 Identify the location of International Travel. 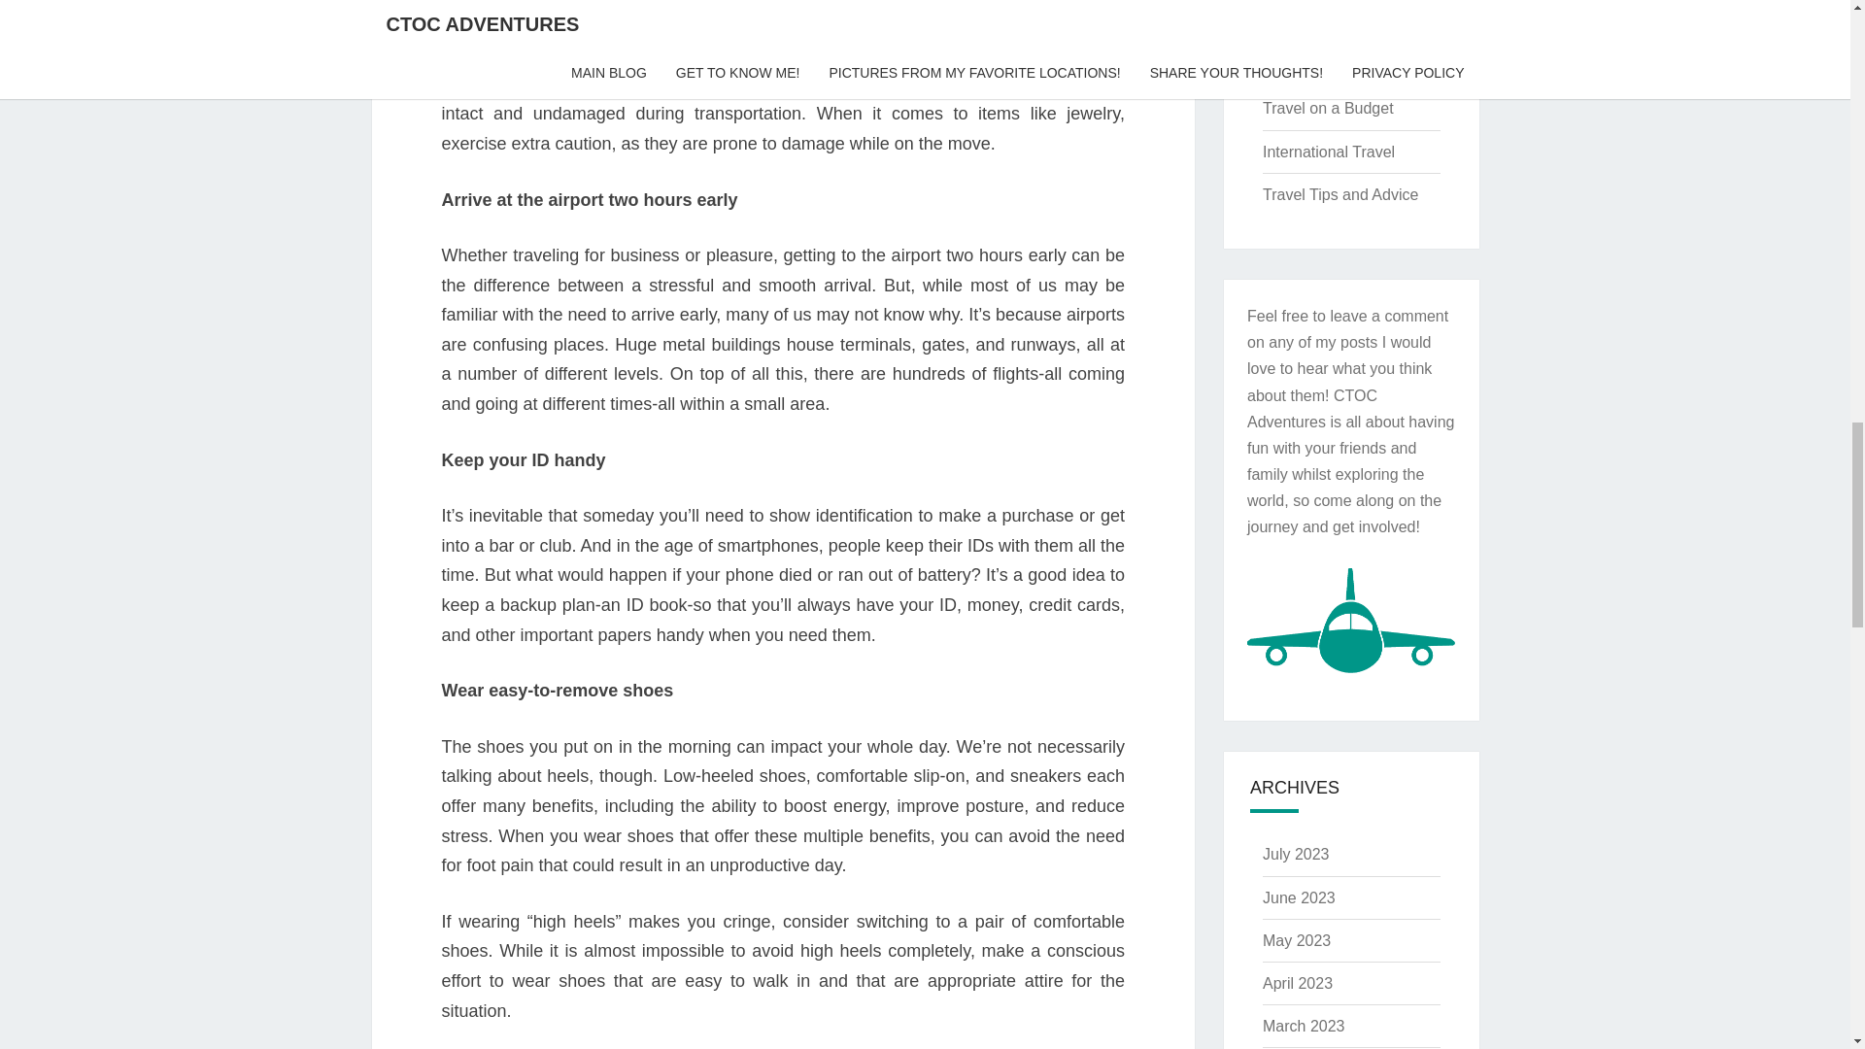
(1329, 152).